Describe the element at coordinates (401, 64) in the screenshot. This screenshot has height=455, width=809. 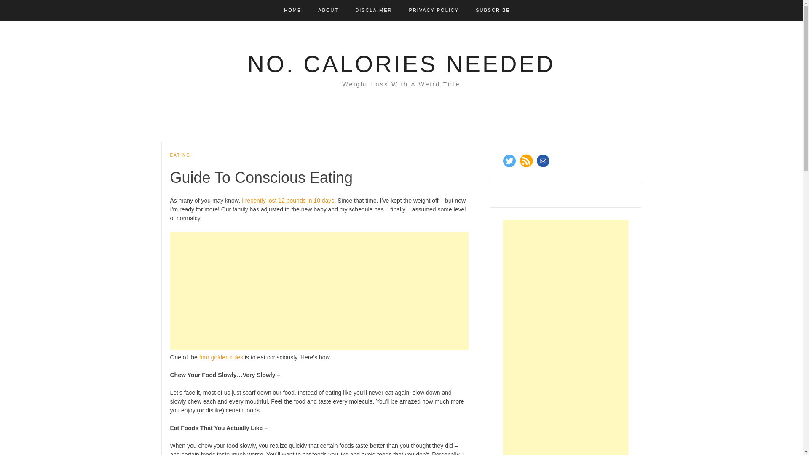
I see `NO. CALORIES NEEDED` at that location.